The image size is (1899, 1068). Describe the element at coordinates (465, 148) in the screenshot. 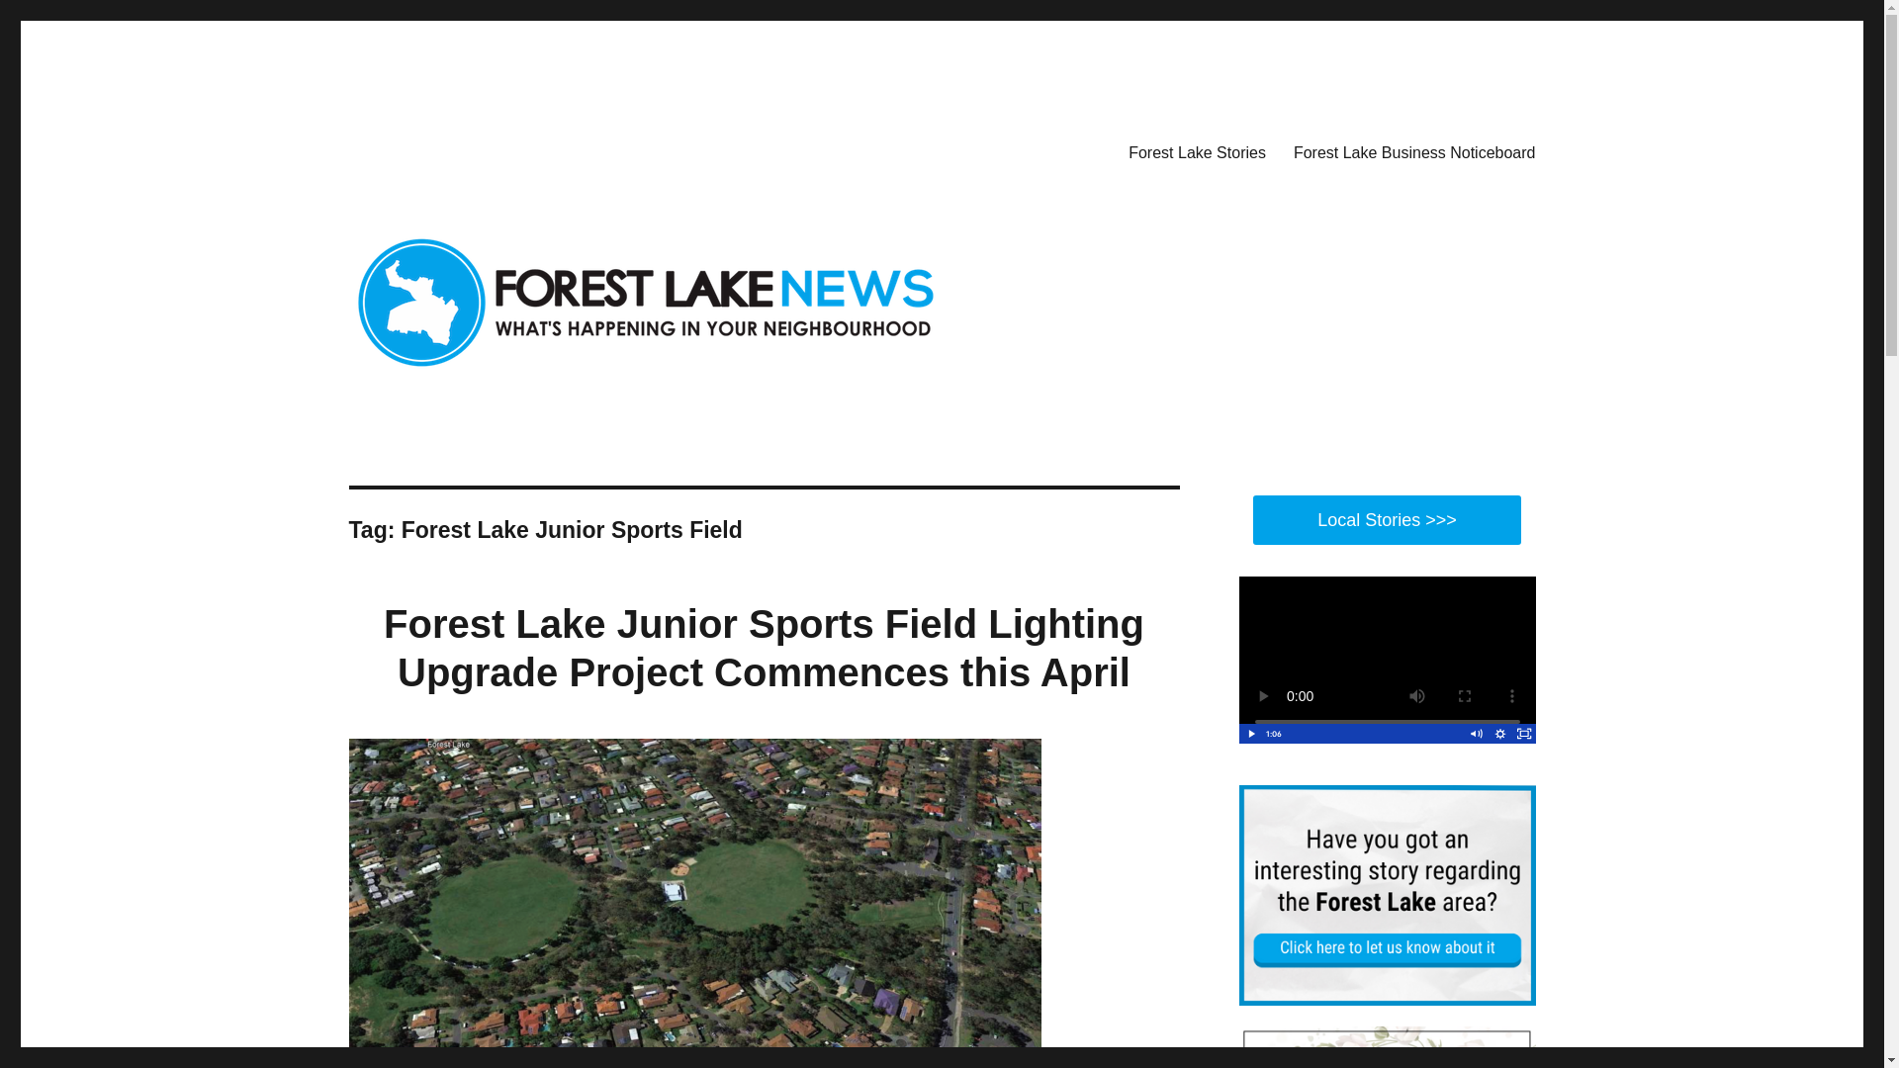

I see `Forest Lake News` at that location.